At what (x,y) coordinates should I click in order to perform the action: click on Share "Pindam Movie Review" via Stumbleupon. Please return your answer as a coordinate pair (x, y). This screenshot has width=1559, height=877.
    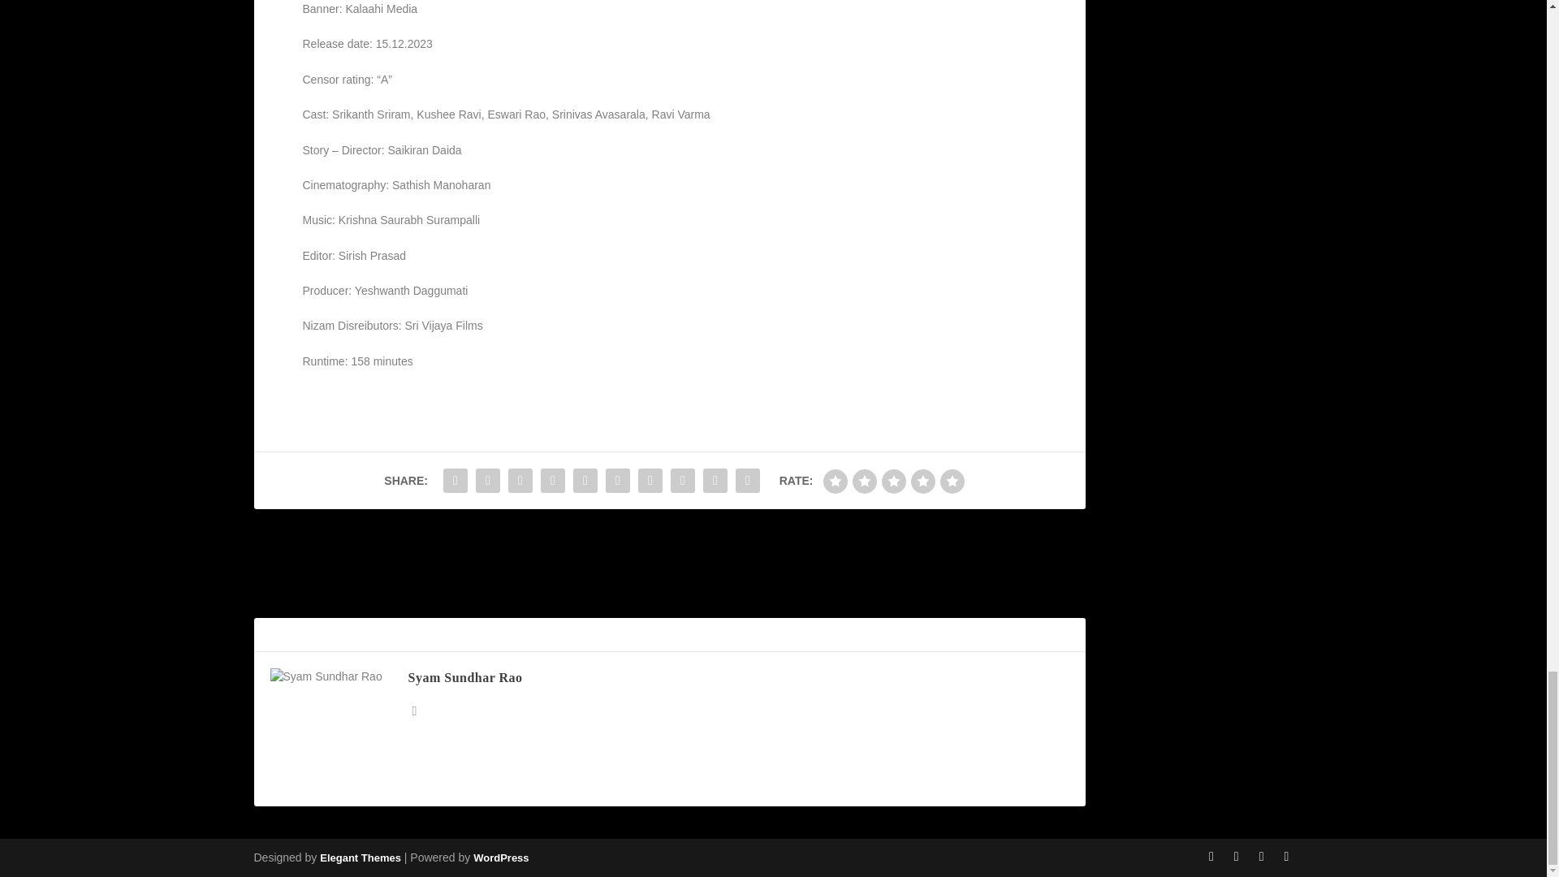
    Looking at the image, I should click on (682, 481).